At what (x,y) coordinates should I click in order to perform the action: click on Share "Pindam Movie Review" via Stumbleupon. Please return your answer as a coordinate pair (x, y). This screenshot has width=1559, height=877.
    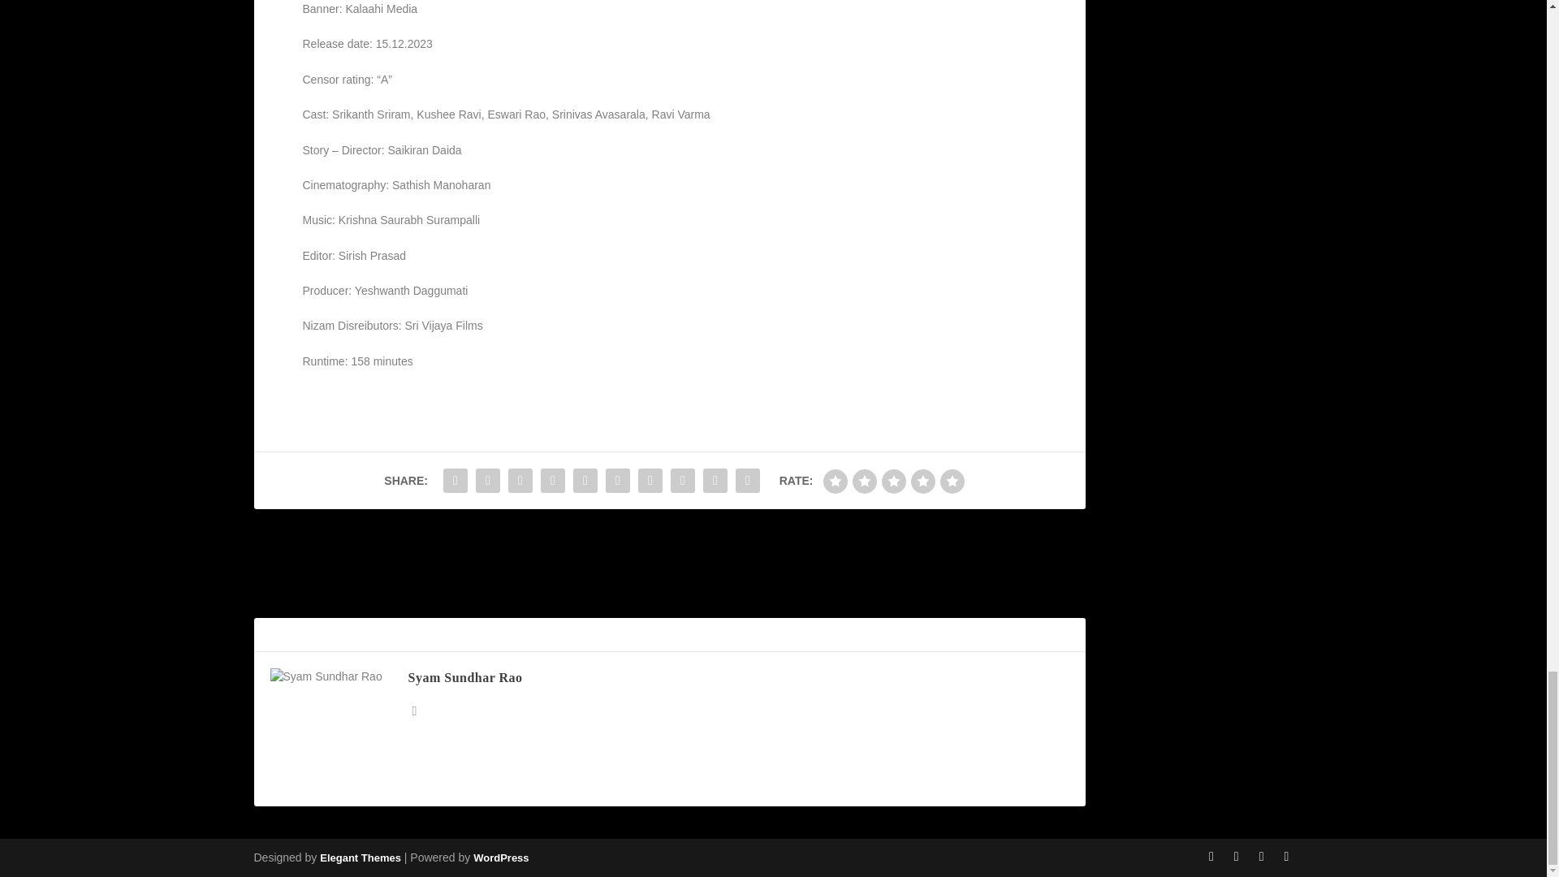
    Looking at the image, I should click on (682, 481).